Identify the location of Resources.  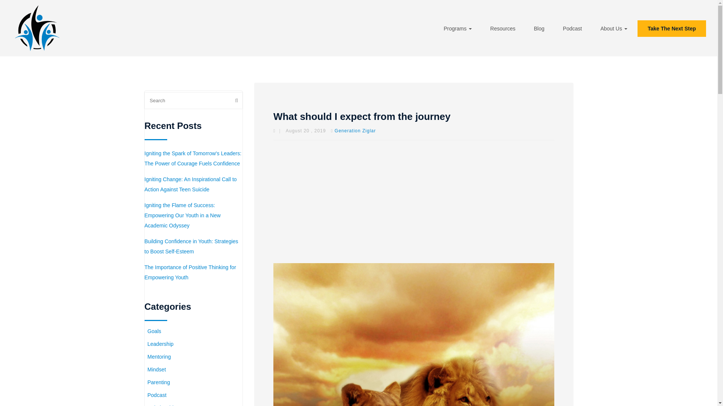
(503, 29).